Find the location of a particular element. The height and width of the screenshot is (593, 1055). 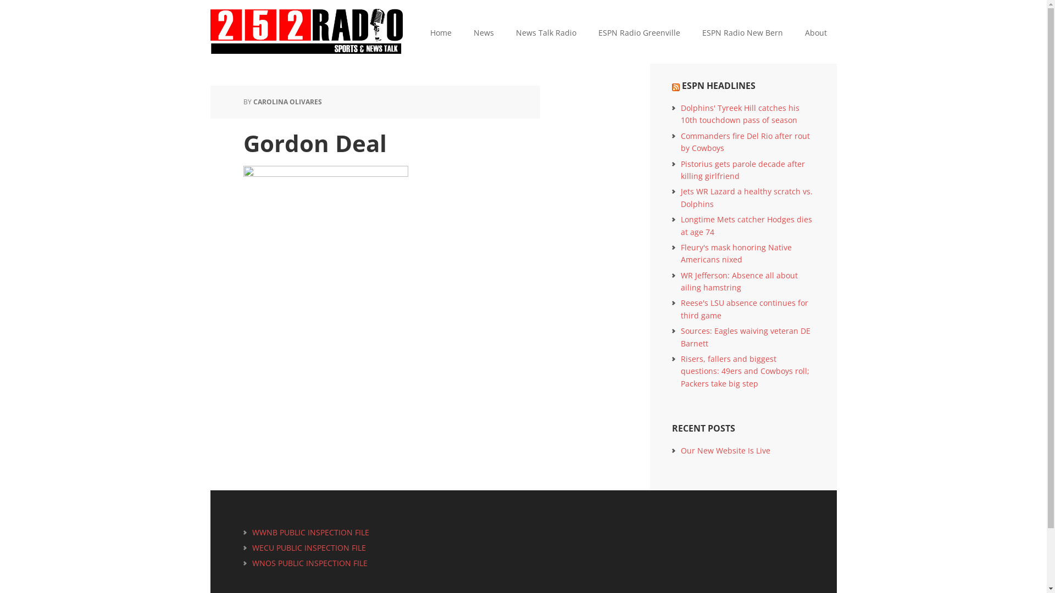

ESPN HEADLINES is located at coordinates (718, 86).